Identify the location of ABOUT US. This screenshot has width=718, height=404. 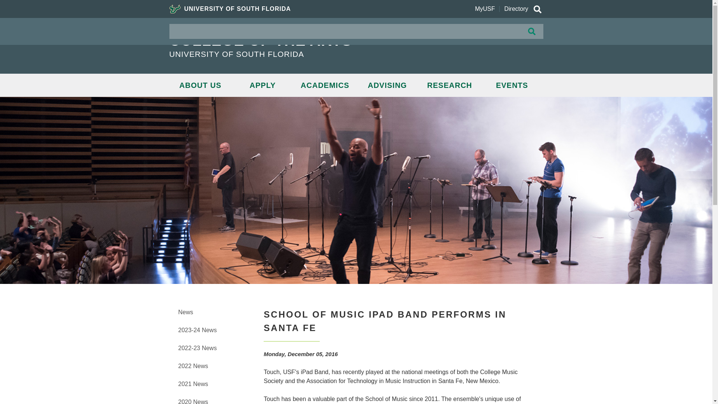
(200, 85).